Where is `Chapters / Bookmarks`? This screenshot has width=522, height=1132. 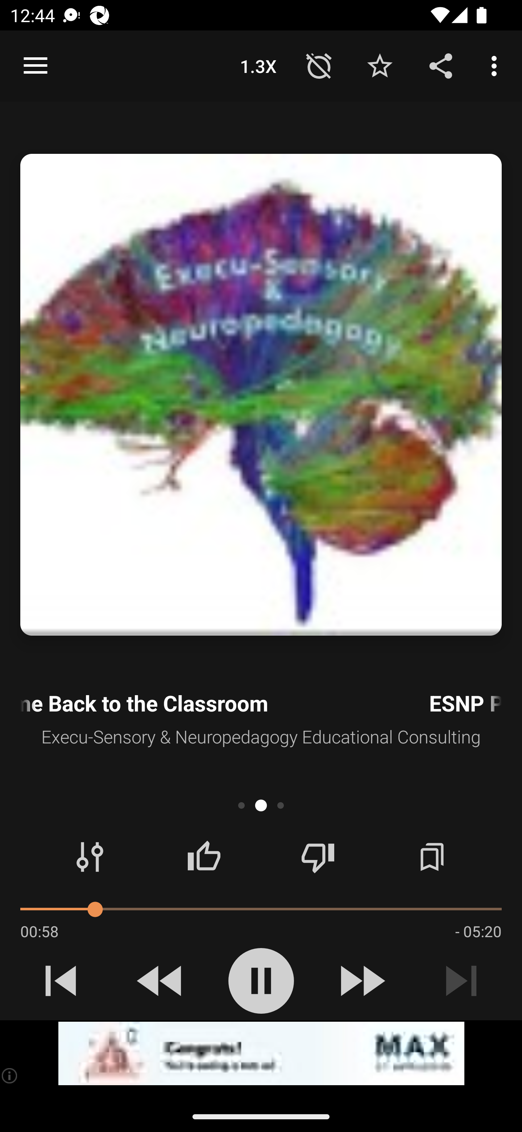 Chapters / Bookmarks is located at coordinates (432, 857).